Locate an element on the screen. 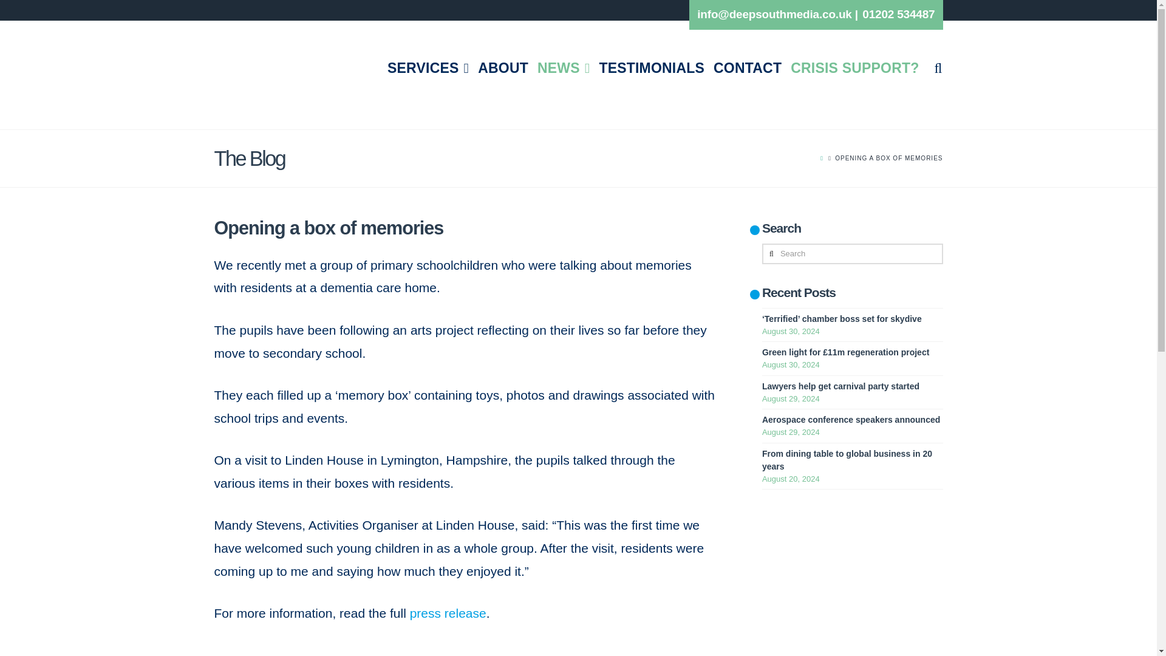 This screenshot has width=1166, height=656. 01202 534487 is located at coordinates (899, 13).